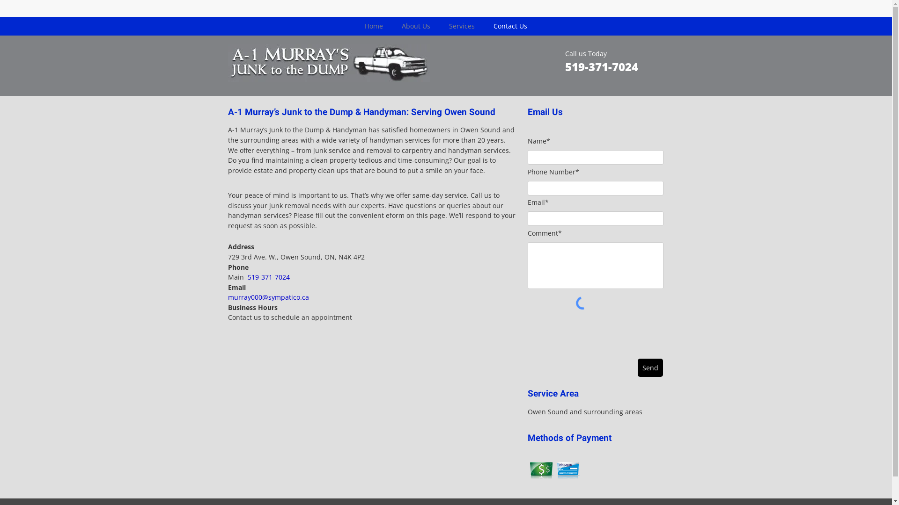  Describe the element at coordinates (585, 53) in the screenshot. I see `Call us Today` at that location.